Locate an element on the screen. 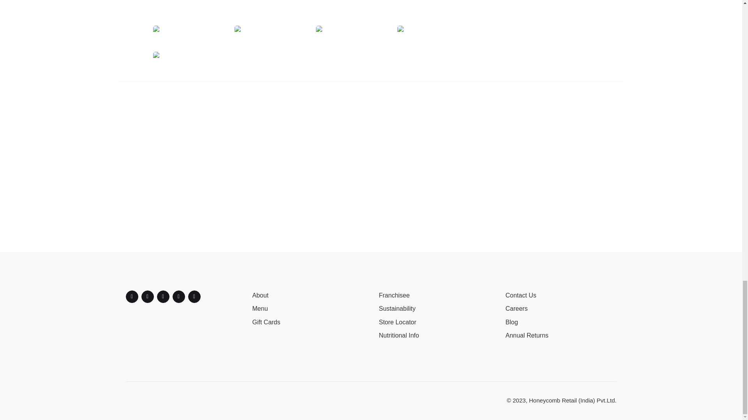  Sustainability is located at coordinates (397, 309).